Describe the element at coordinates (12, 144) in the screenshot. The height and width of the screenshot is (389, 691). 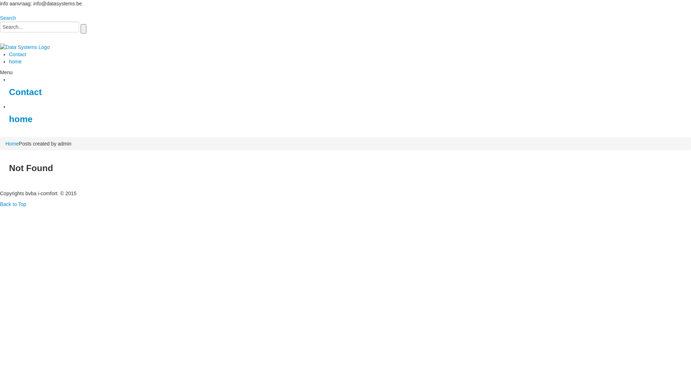
I see `Home` at that location.